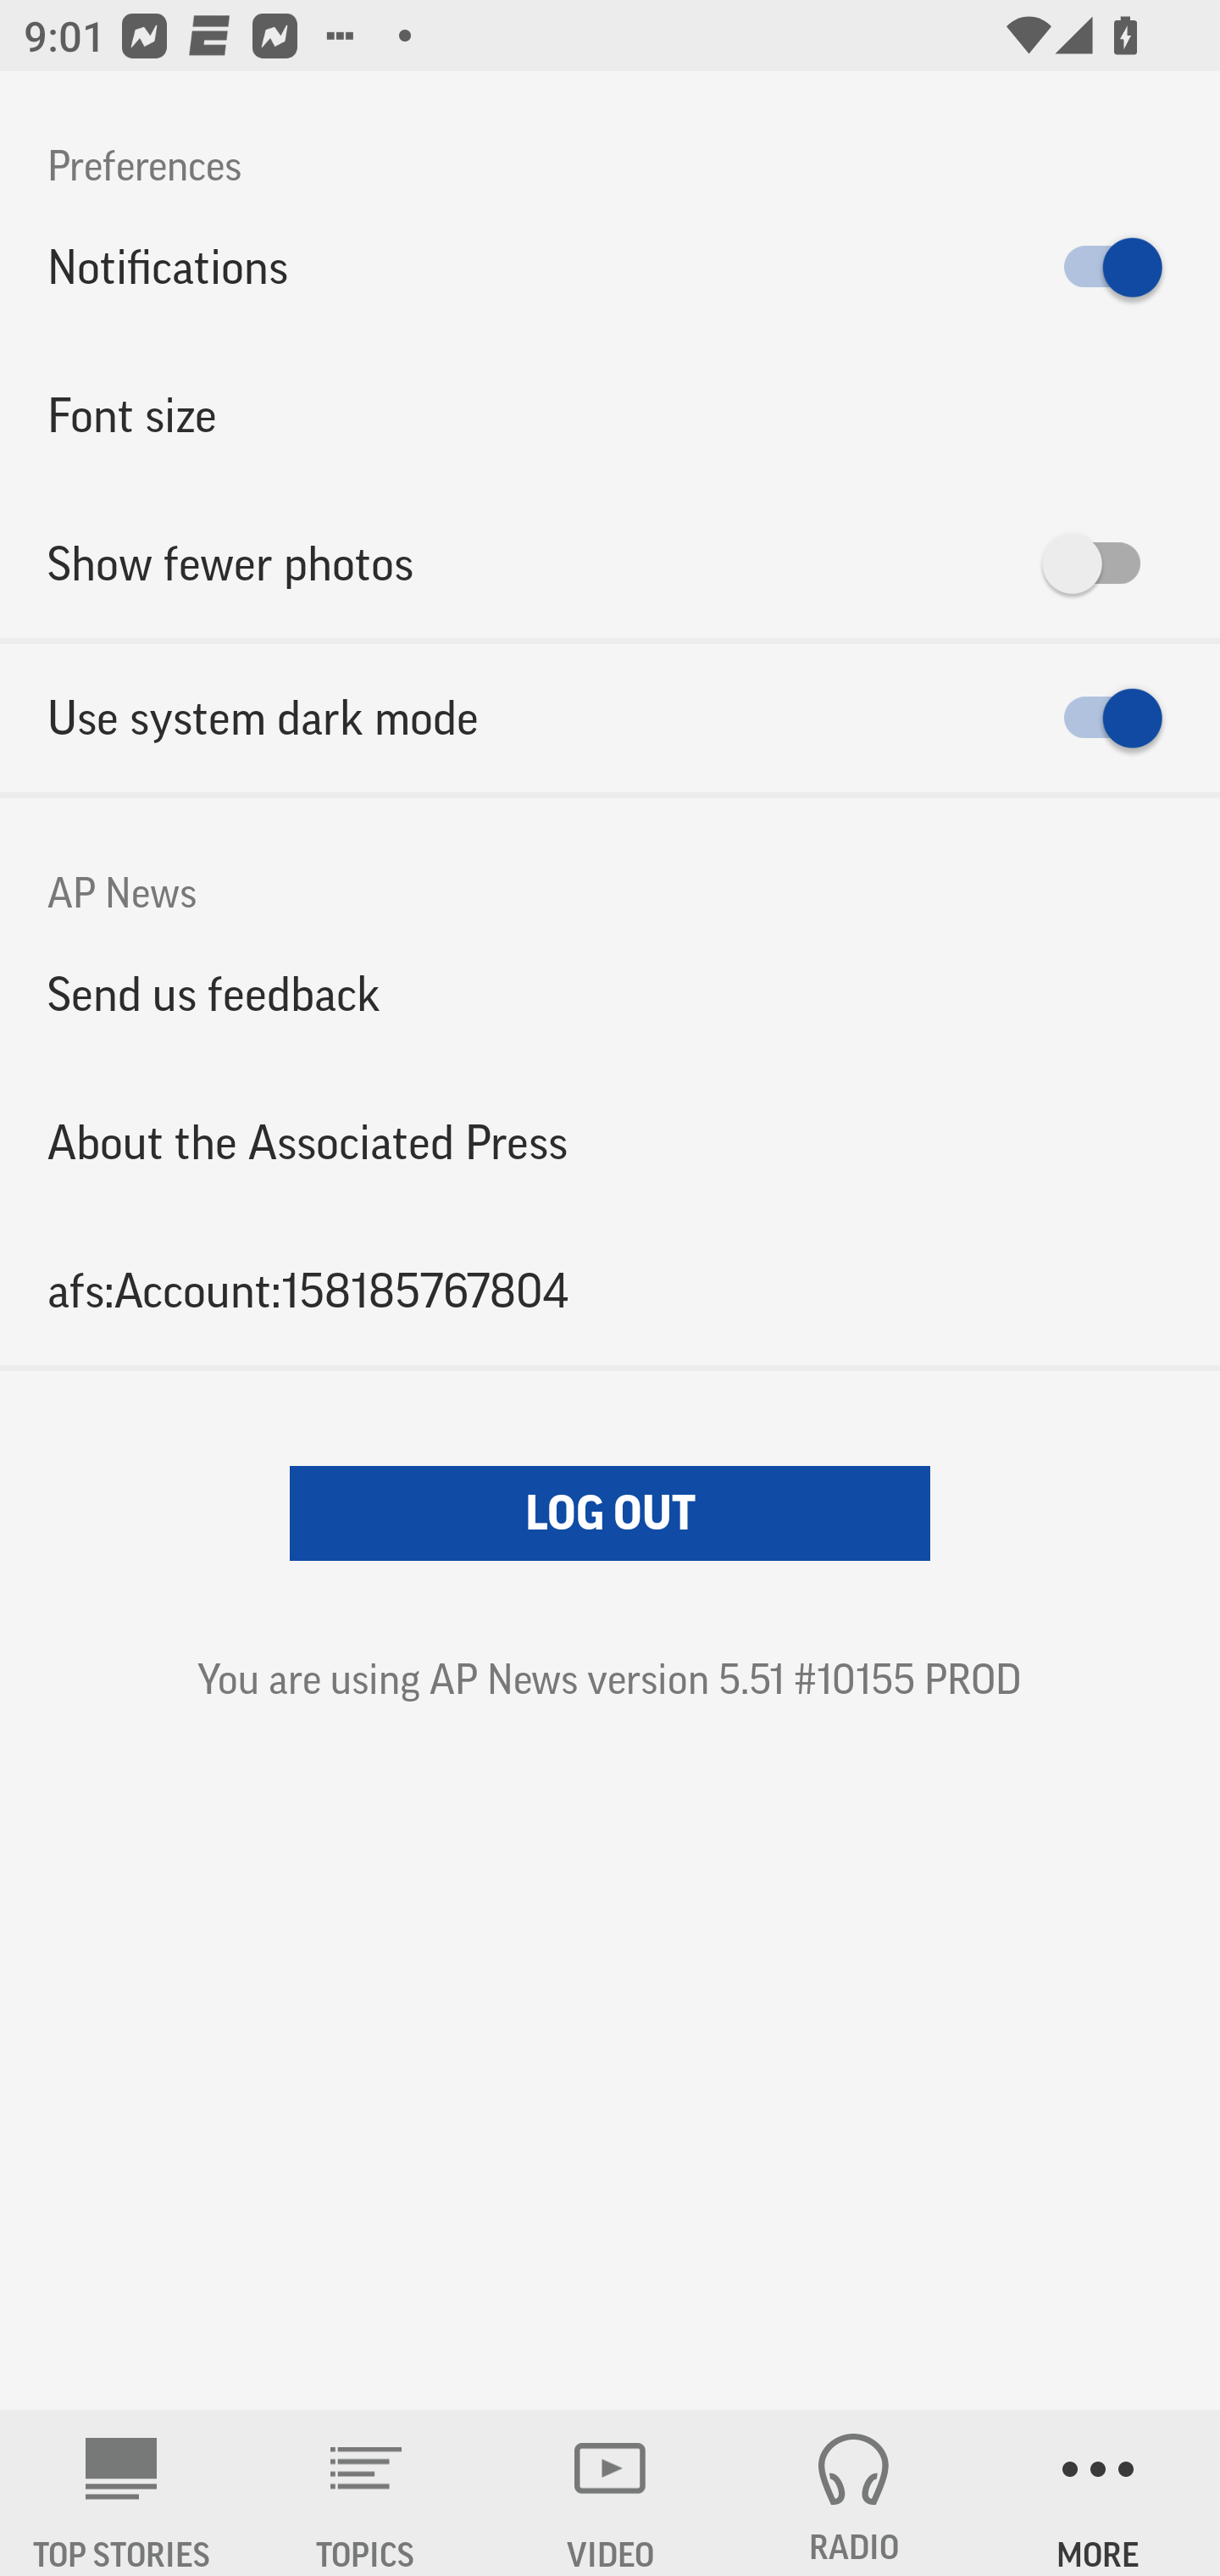  What do you see at coordinates (610, 1290) in the screenshot?
I see `afs:Account:158185767804` at bounding box center [610, 1290].